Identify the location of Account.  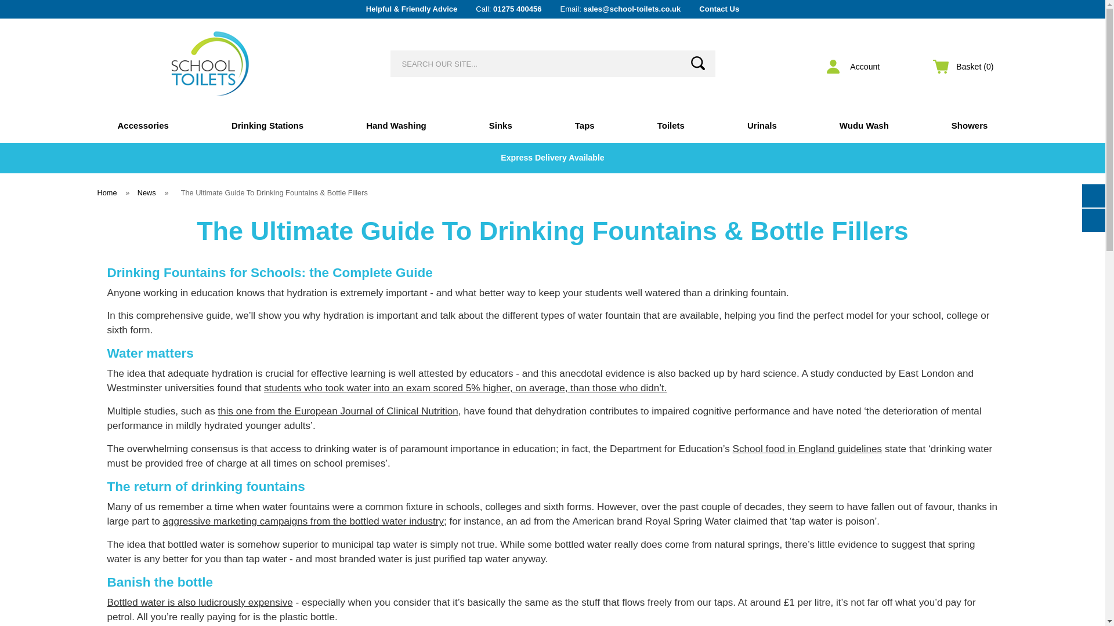
(856, 66).